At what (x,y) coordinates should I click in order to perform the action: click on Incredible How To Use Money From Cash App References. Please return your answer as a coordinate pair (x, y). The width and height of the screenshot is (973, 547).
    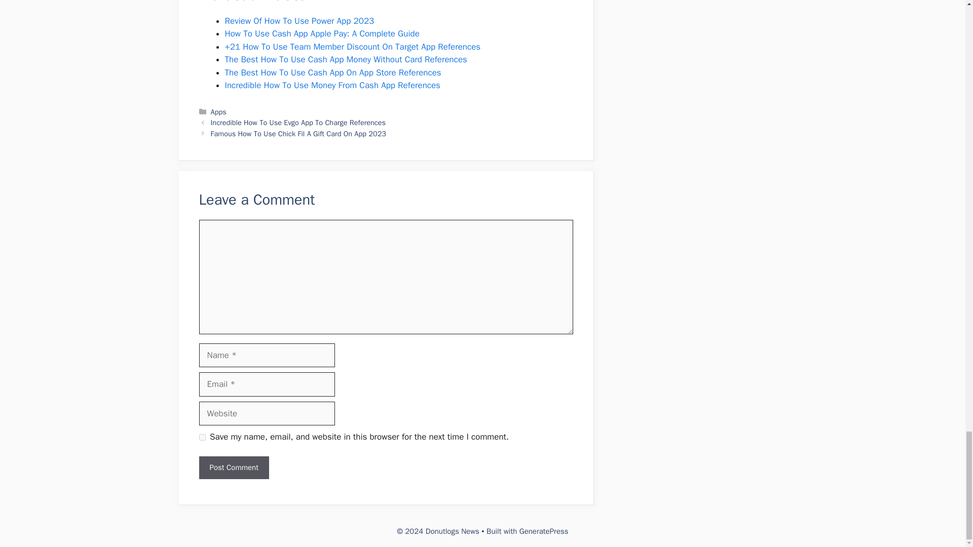
    Looking at the image, I should click on (332, 85).